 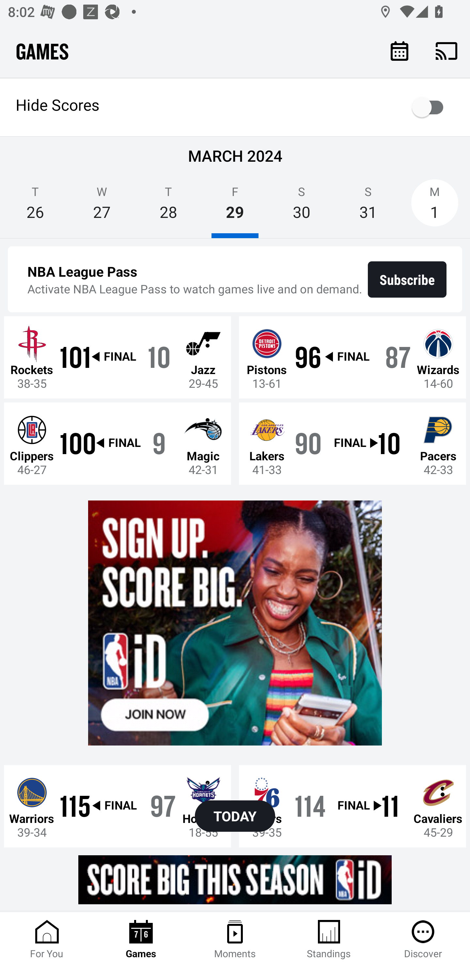 I want to click on T 26, so click(x=35, y=206).